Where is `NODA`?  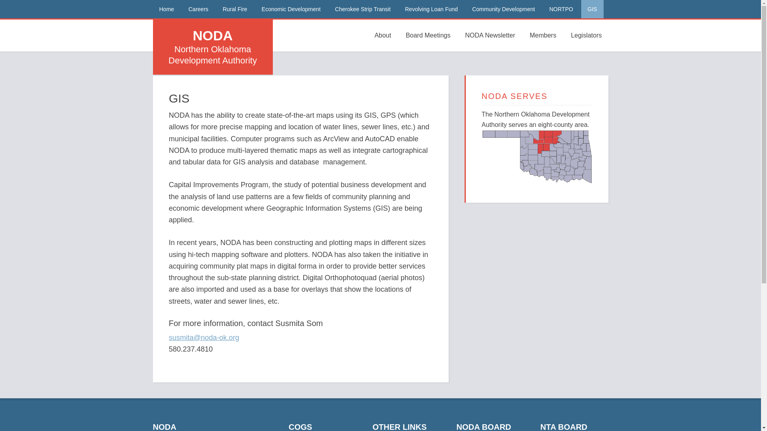 NODA is located at coordinates (212, 36).